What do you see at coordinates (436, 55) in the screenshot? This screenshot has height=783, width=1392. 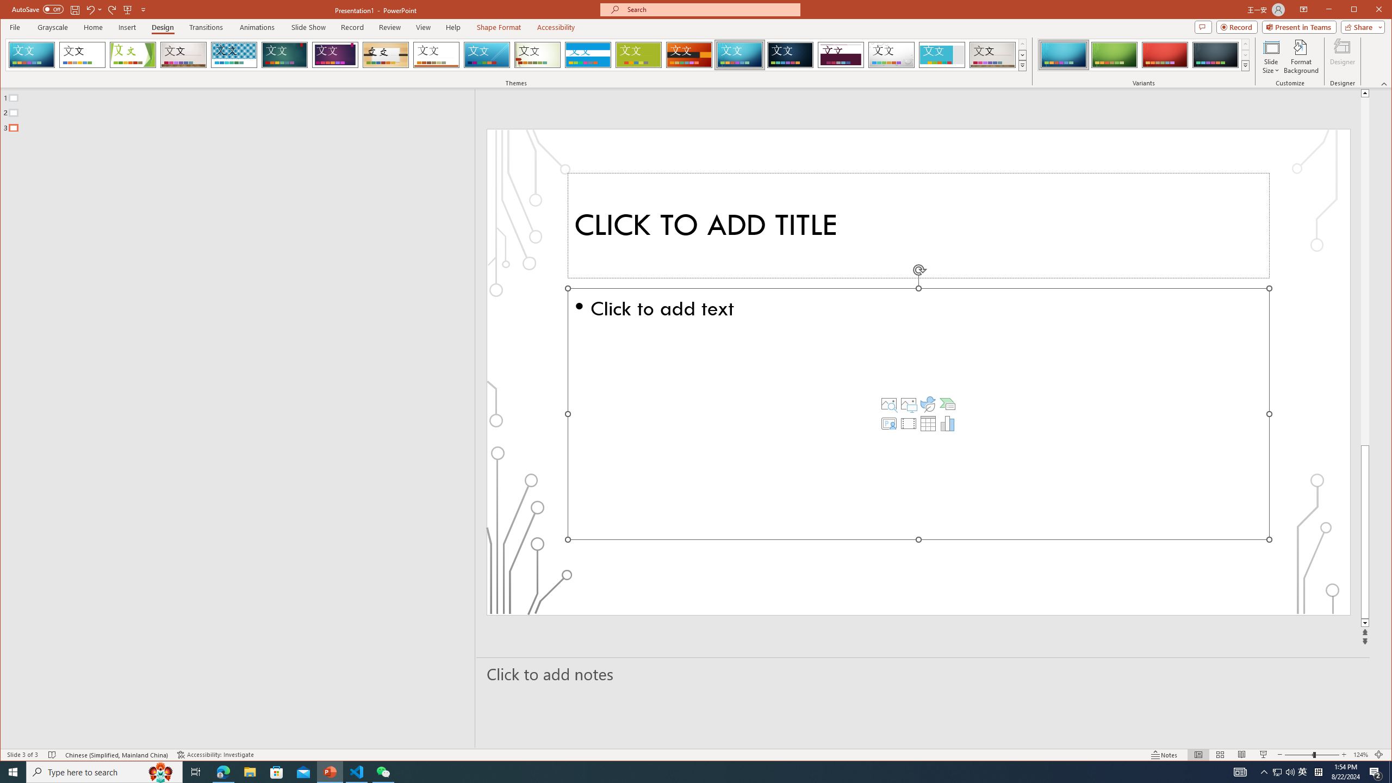 I see `Retrospect` at bounding box center [436, 55].